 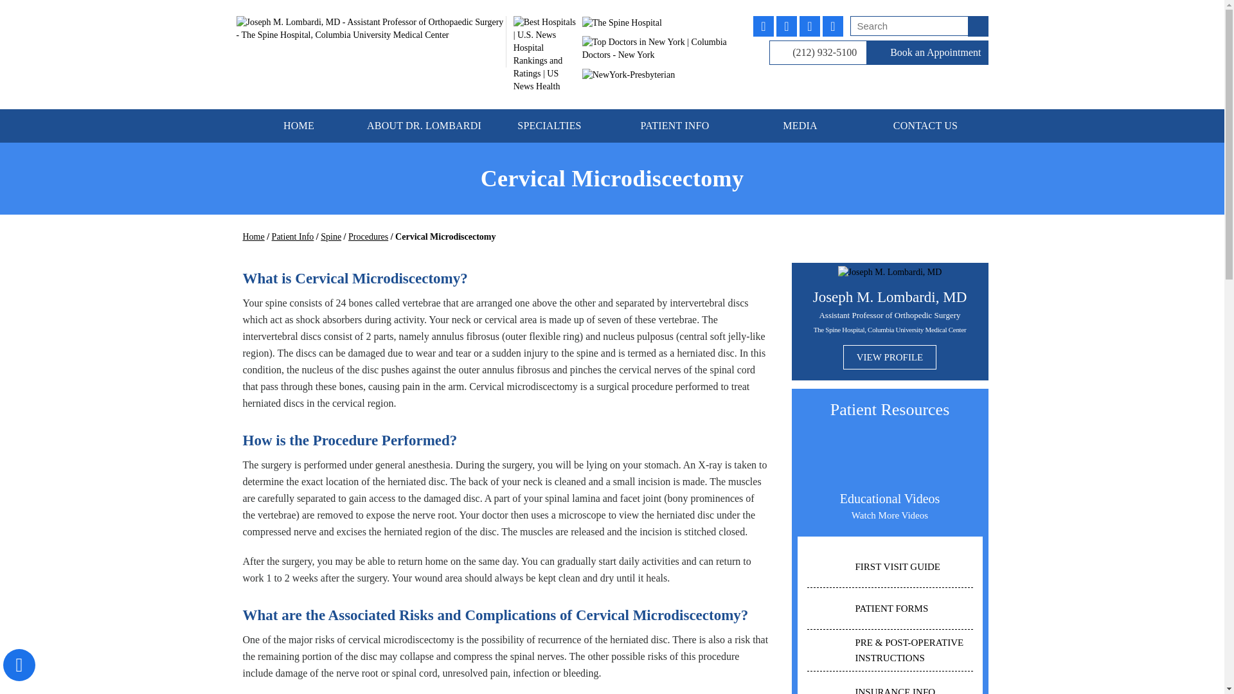 What do you see at coordinates (927, 53) in the screenshot?
I see `Book an Appointment` at bounding box center [927, 53].